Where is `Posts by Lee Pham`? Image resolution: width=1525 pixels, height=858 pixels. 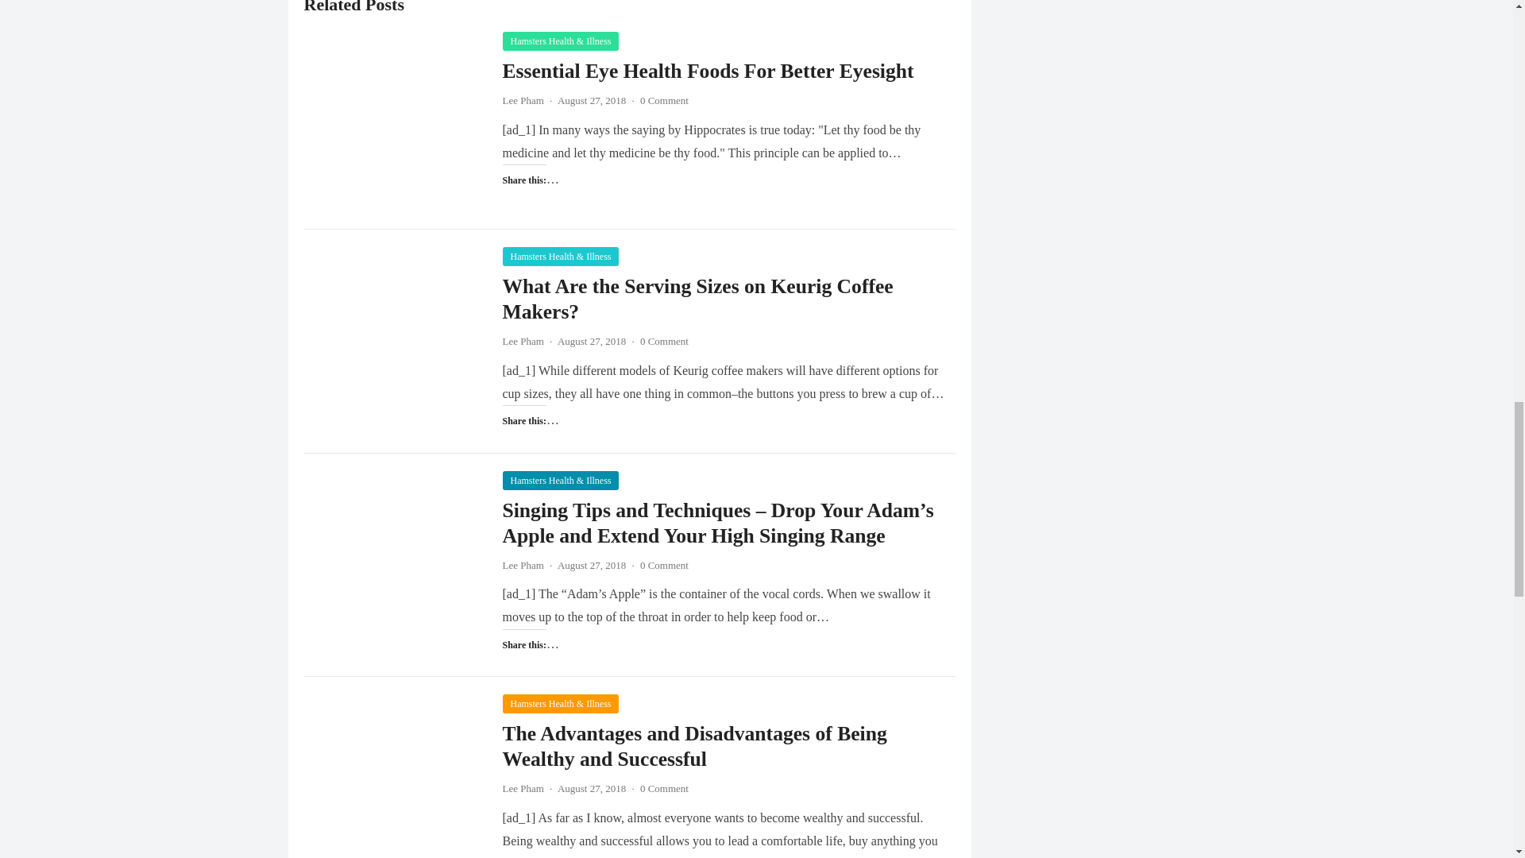 Posts by Lee Pham is located at coordinates (522, 342).